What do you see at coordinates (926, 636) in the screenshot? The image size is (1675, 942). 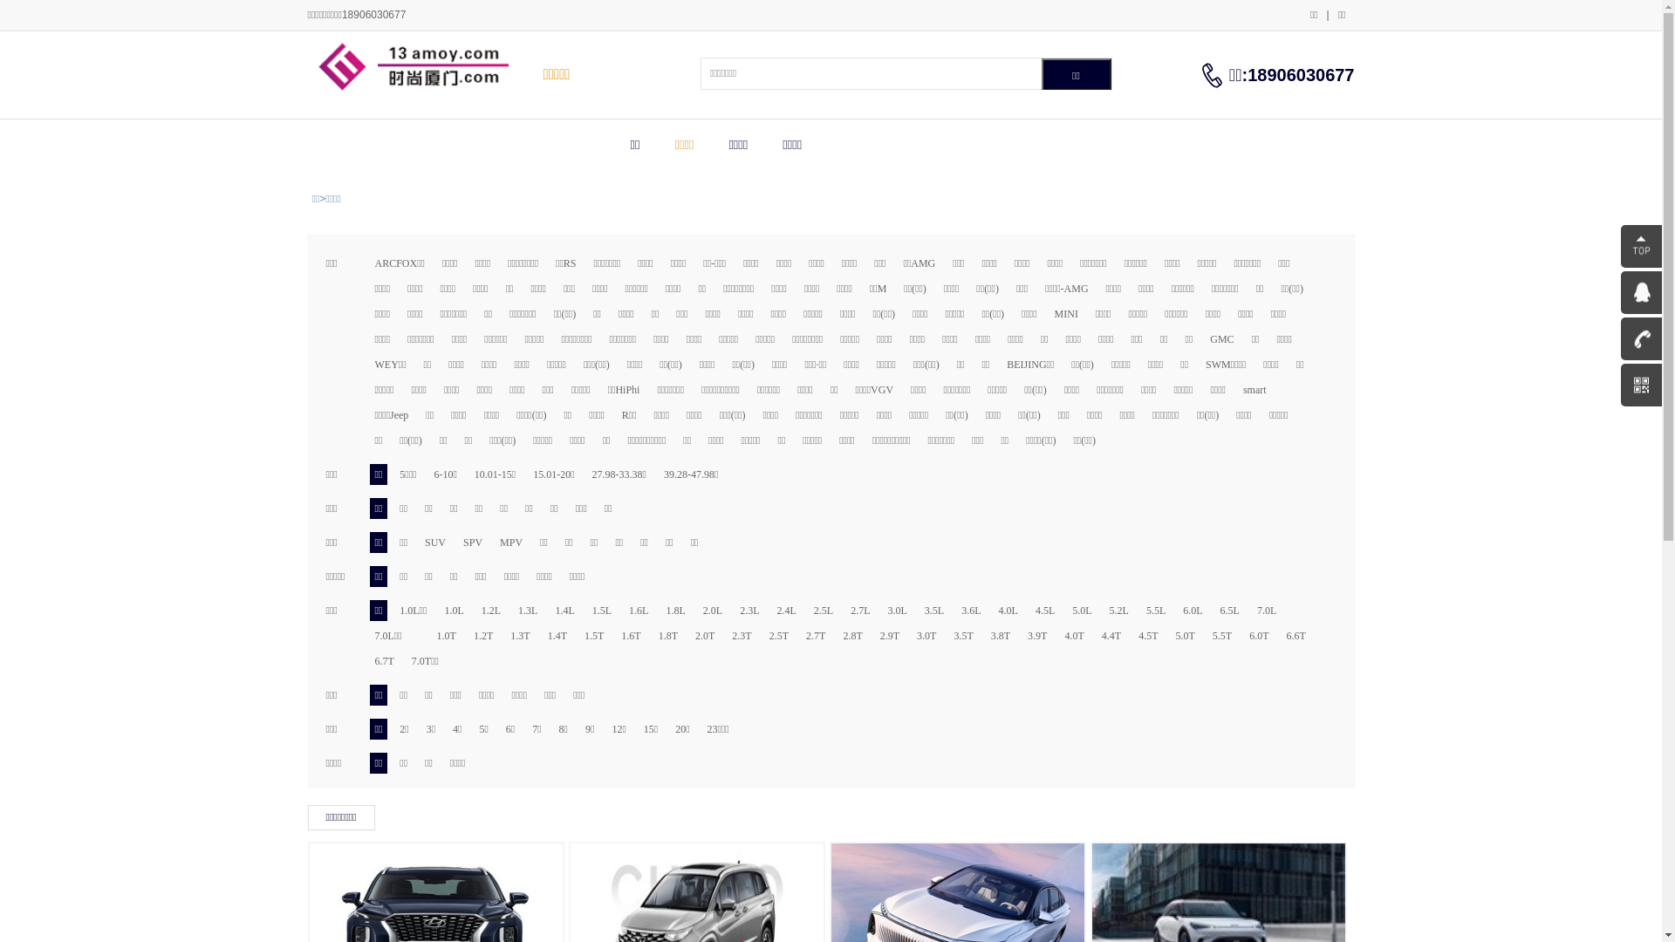 I see `3.0T` at bounding box center [926, 636].